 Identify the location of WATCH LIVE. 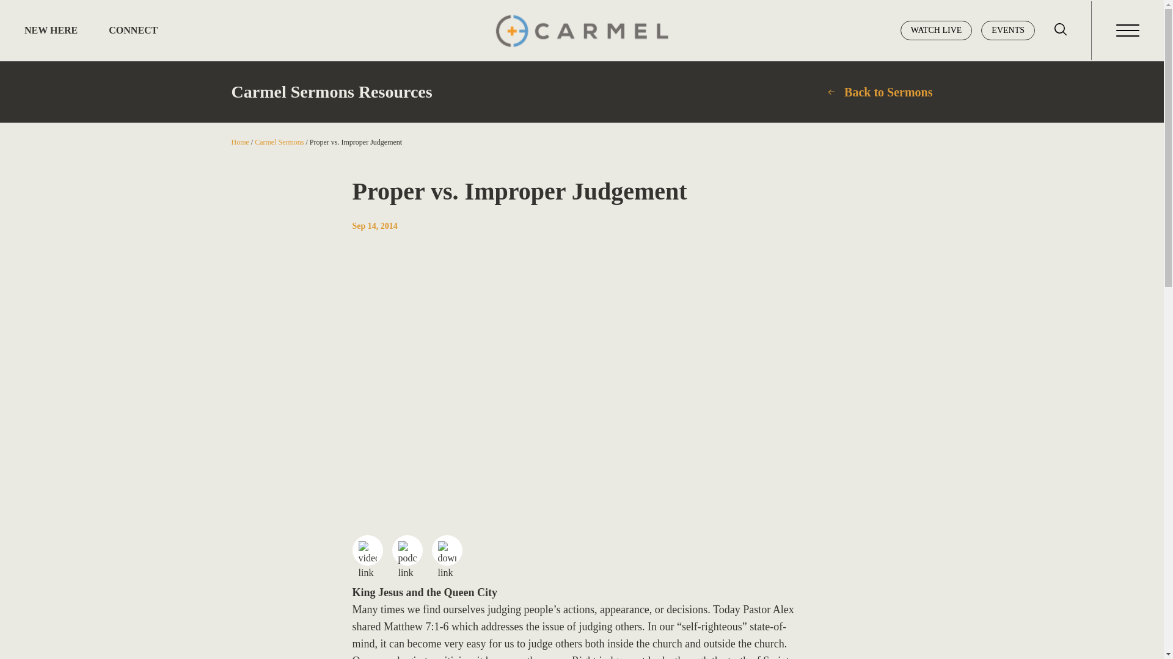
(936, 30).